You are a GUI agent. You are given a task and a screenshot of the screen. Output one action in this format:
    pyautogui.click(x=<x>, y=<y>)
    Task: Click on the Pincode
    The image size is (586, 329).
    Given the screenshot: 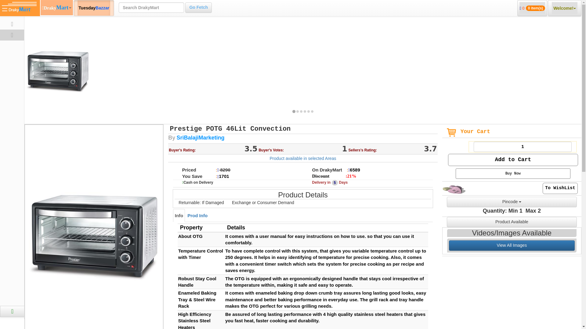 What is the action you would take?
    pyautogui.click(x=512, y=202)
    